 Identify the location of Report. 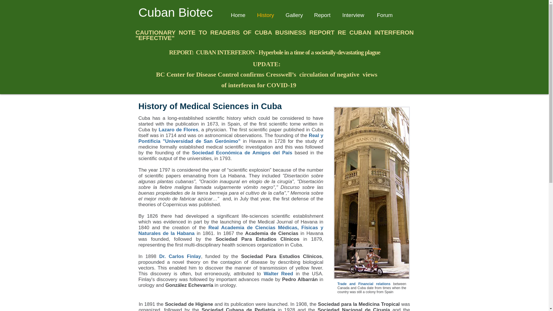
(322, 15).